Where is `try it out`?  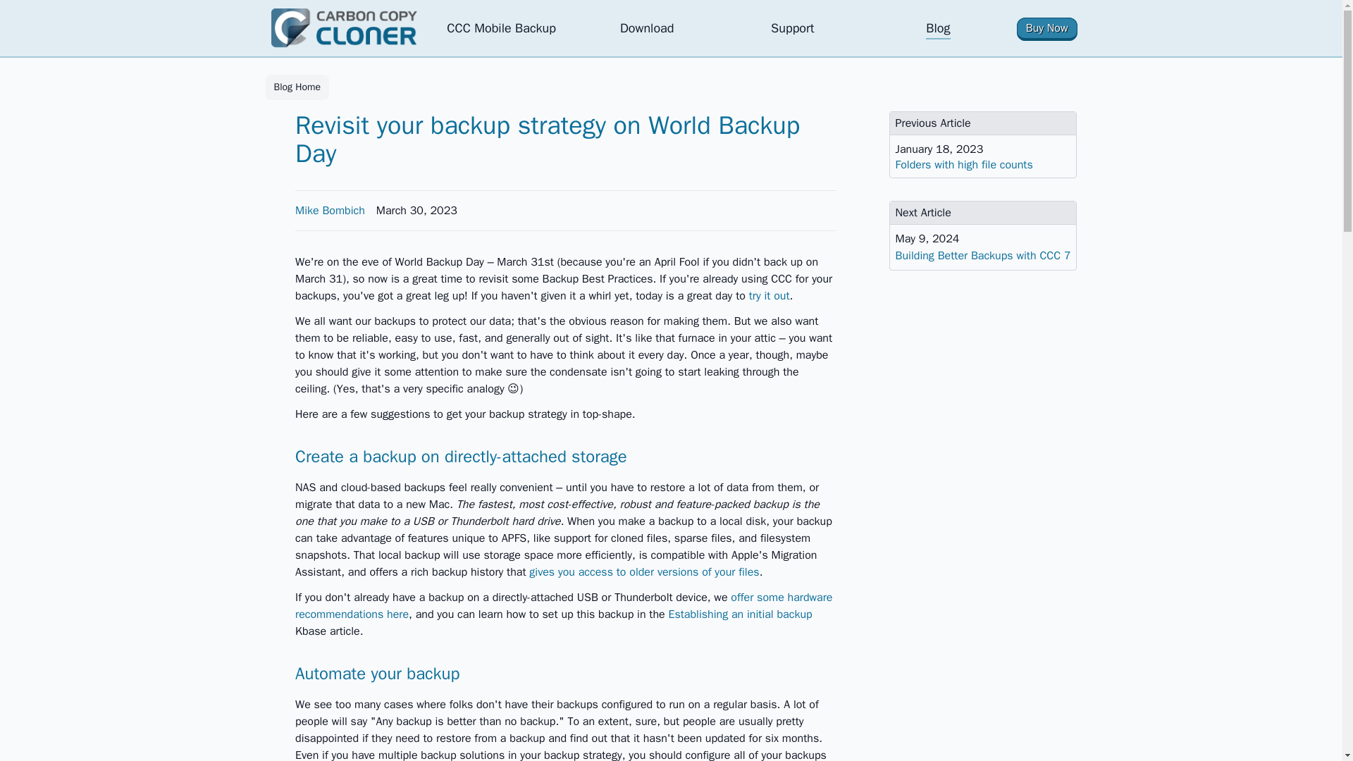 try it out is located at coordinates (770, 296).